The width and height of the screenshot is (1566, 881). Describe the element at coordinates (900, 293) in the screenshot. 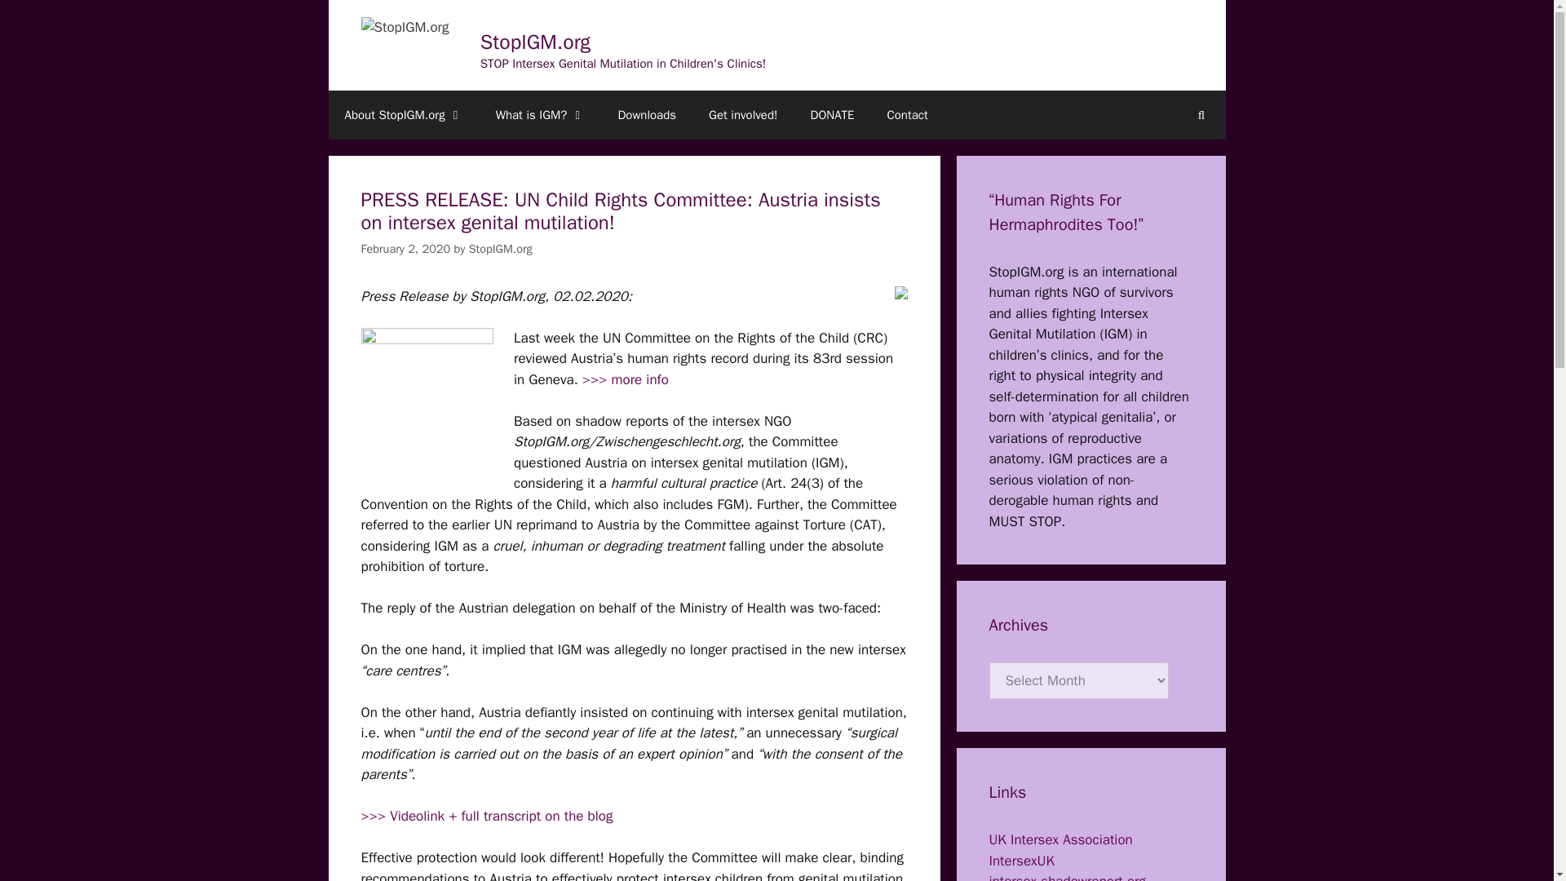

I see `StopIGM.org on Facebook` at that location.